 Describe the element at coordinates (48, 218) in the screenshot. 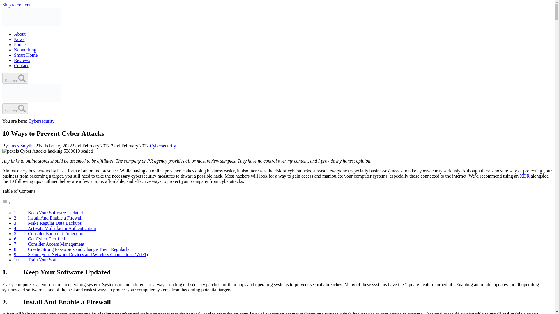

I see `2.         Install And Enable a Firewall` at that location.